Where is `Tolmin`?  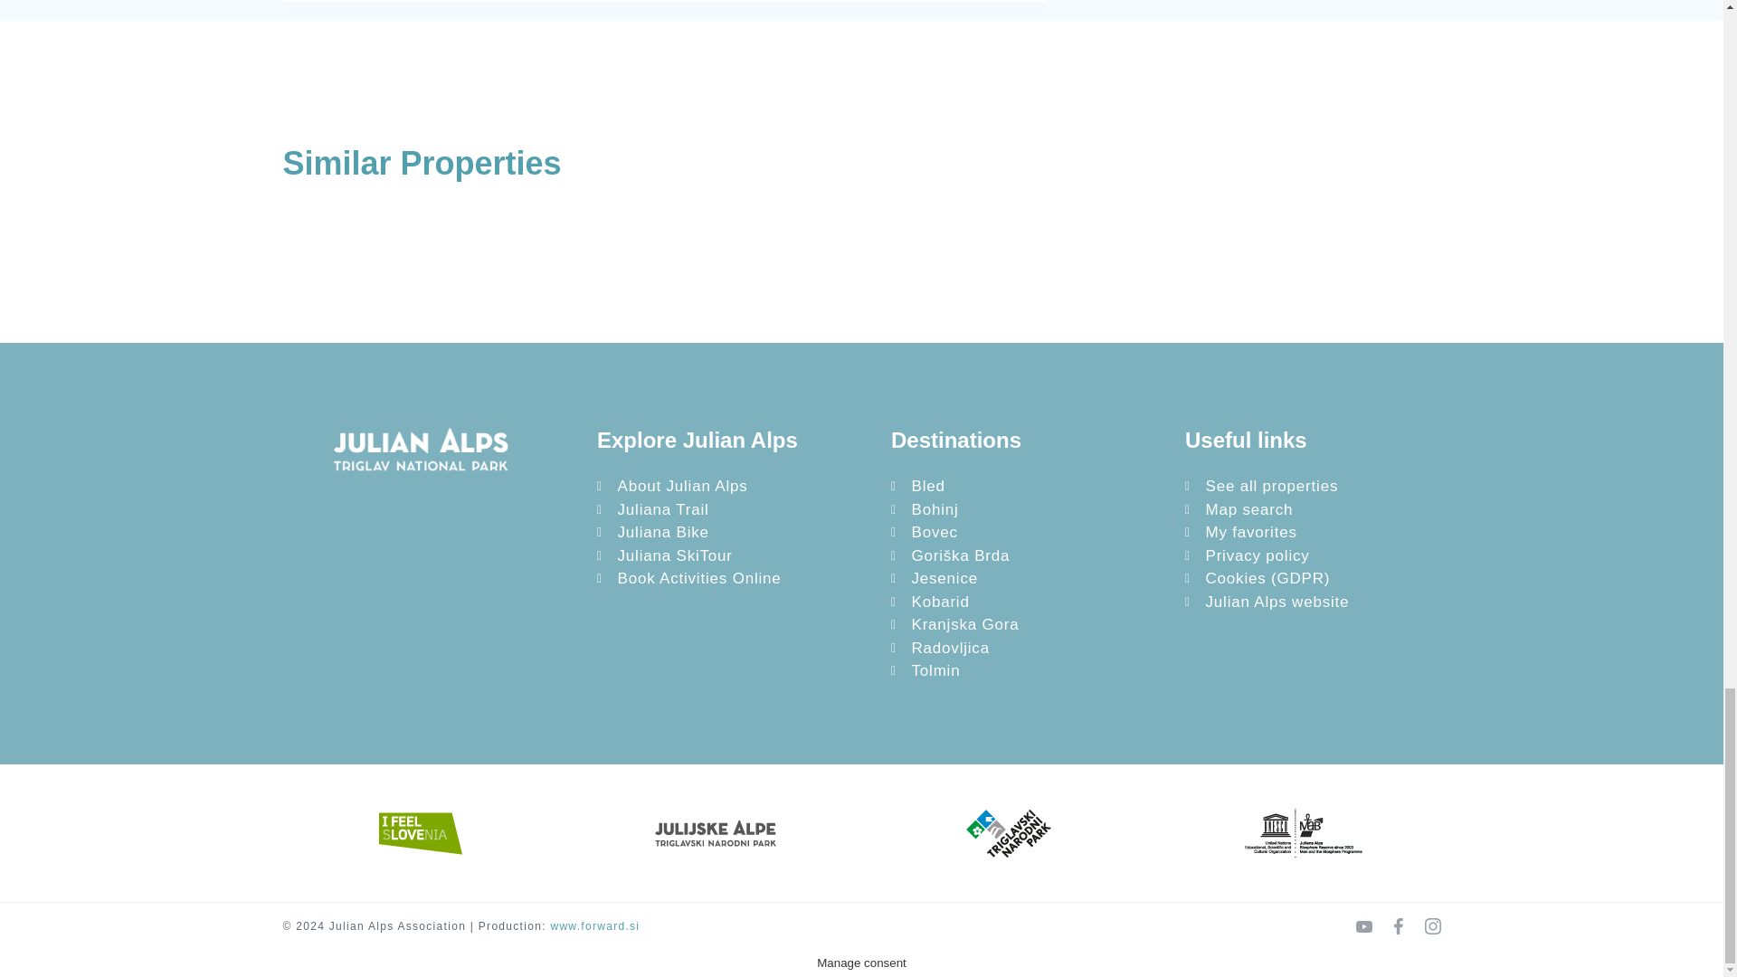 Tolmin is located at coordinates (1023, 671).